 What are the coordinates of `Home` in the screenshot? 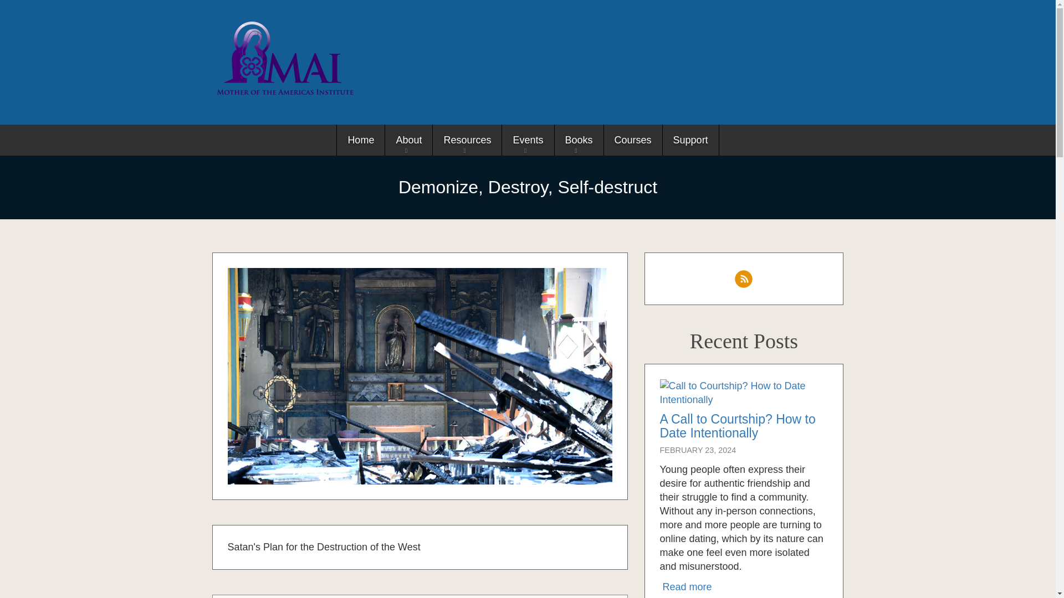 It's located at (360, 140).